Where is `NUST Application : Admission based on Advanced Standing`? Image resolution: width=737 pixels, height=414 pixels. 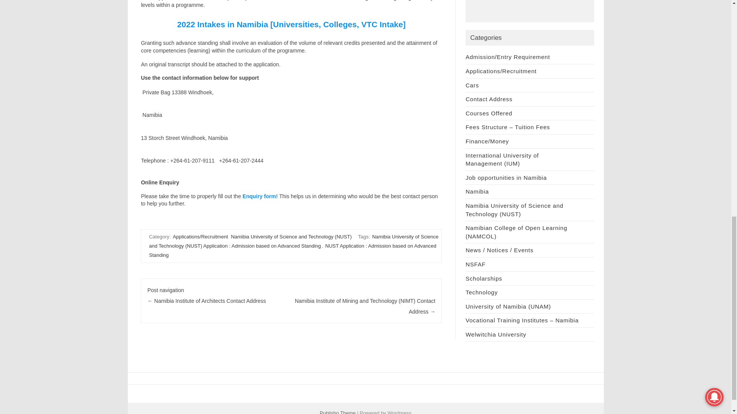
NUST Application : Admission based on Advanced Standing is located at coordinates (292, 250).